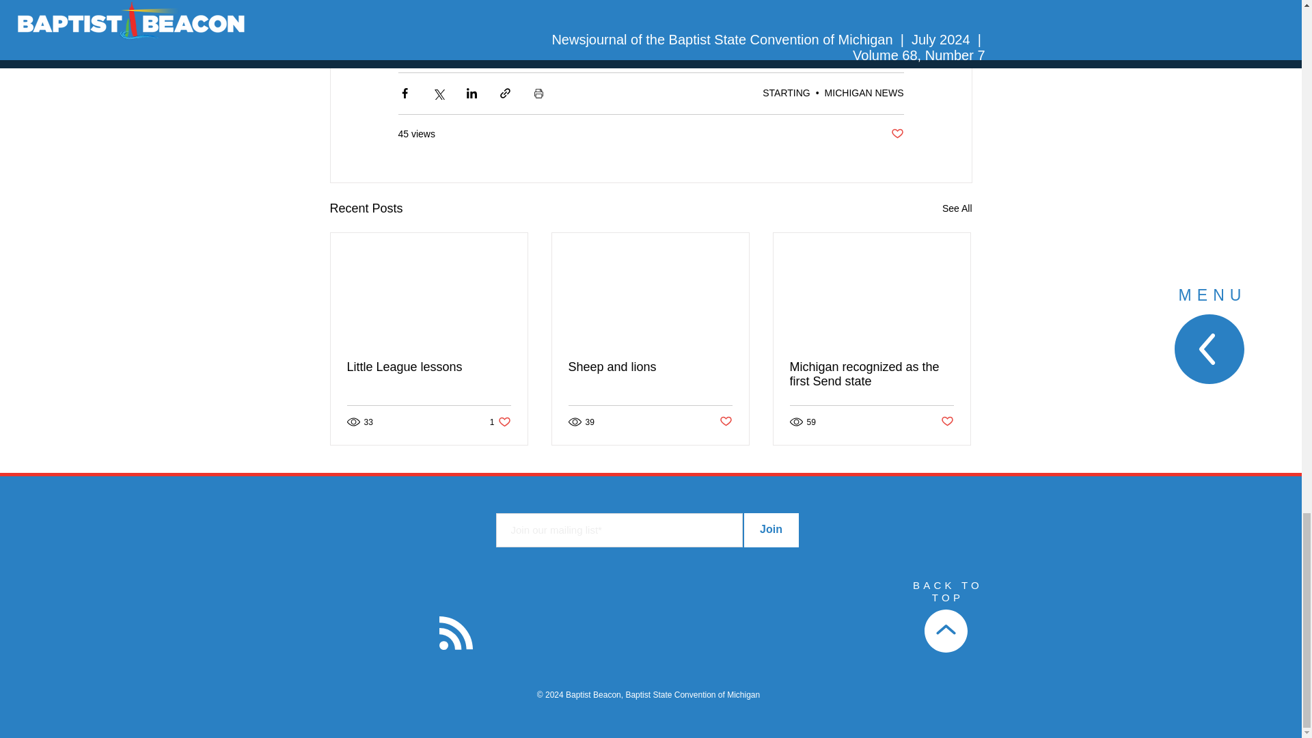  I want to click on Post not marked as liked, so click(897, 134).